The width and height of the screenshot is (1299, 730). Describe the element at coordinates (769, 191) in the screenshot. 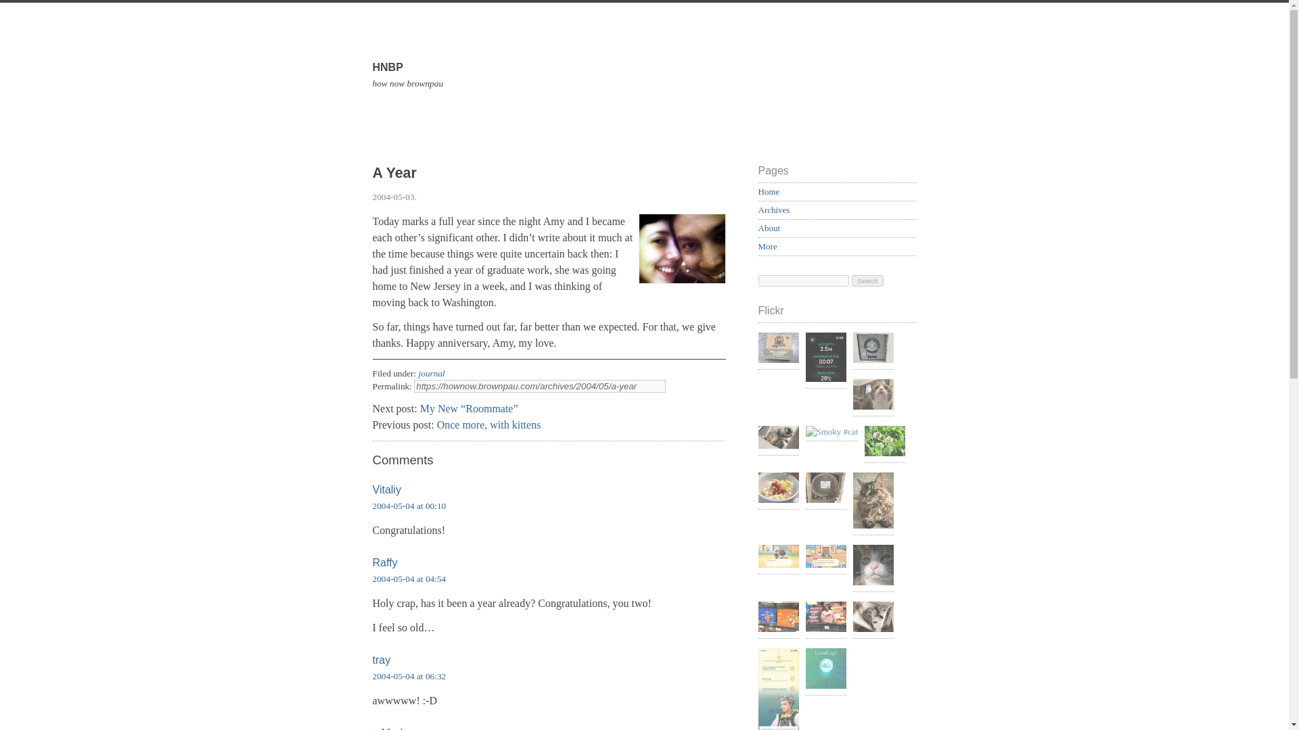

I see `Dr Squatch Birchwood Breeze` at that location.